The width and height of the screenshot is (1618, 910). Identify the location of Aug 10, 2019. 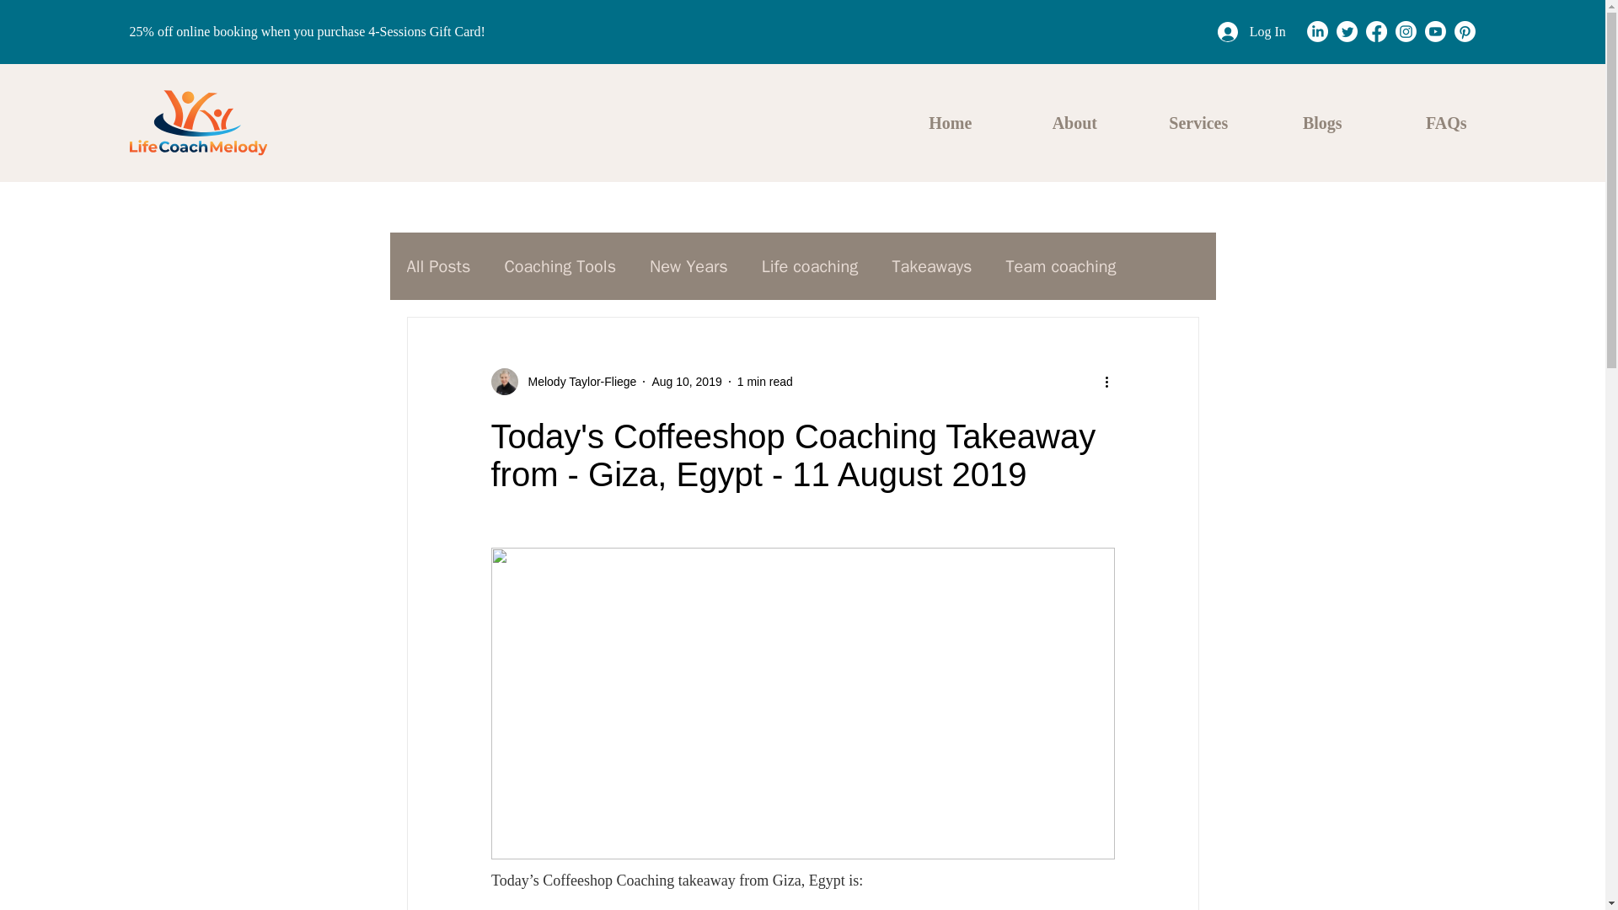
(686, 381).